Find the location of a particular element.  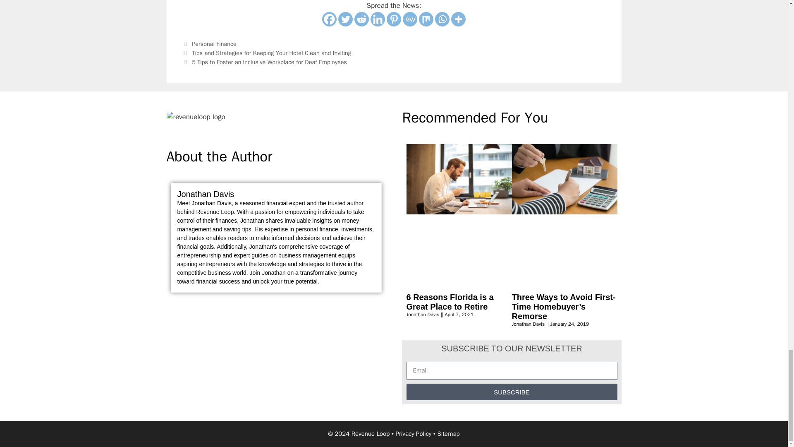

Privacy Policy is located at coordinates (414, 434).